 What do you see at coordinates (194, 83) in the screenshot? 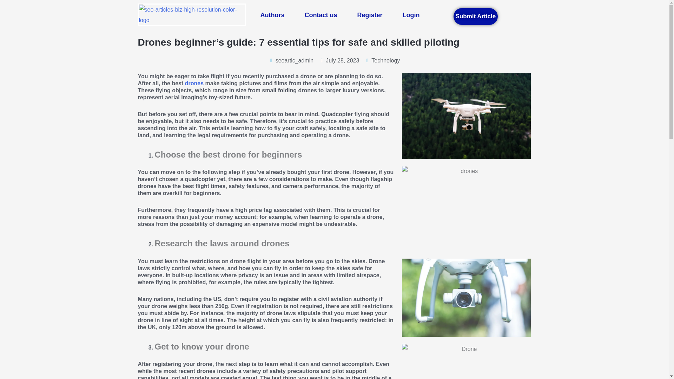
I see `drones` at bounding box center [194, 83].